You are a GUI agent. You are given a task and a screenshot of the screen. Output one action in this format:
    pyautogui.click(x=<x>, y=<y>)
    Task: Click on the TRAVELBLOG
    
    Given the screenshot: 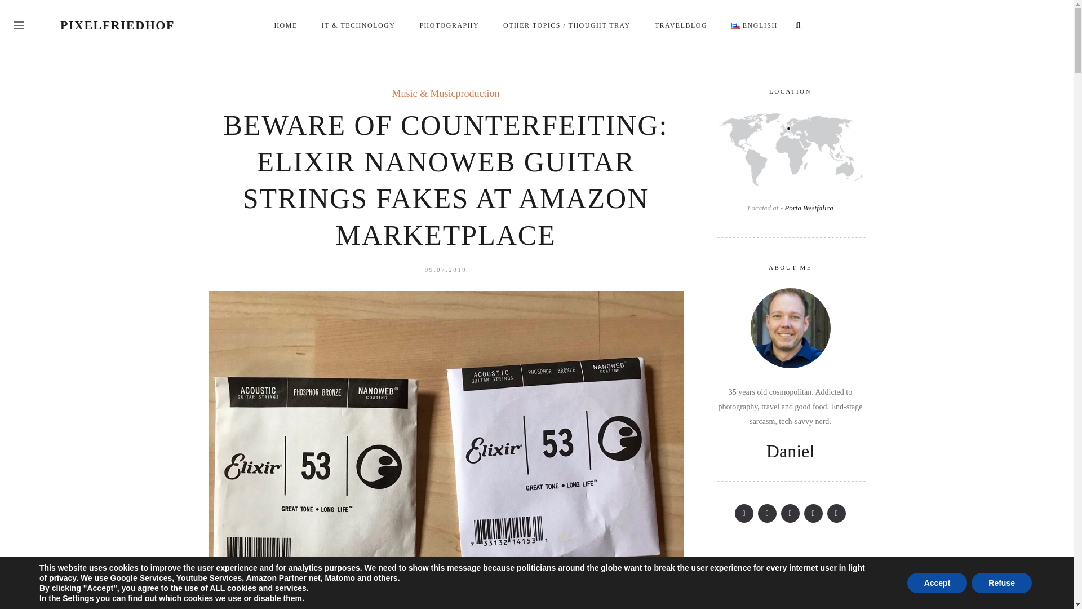 What is the action you would take?
    pyautogui.click(x=682, y=25)
    